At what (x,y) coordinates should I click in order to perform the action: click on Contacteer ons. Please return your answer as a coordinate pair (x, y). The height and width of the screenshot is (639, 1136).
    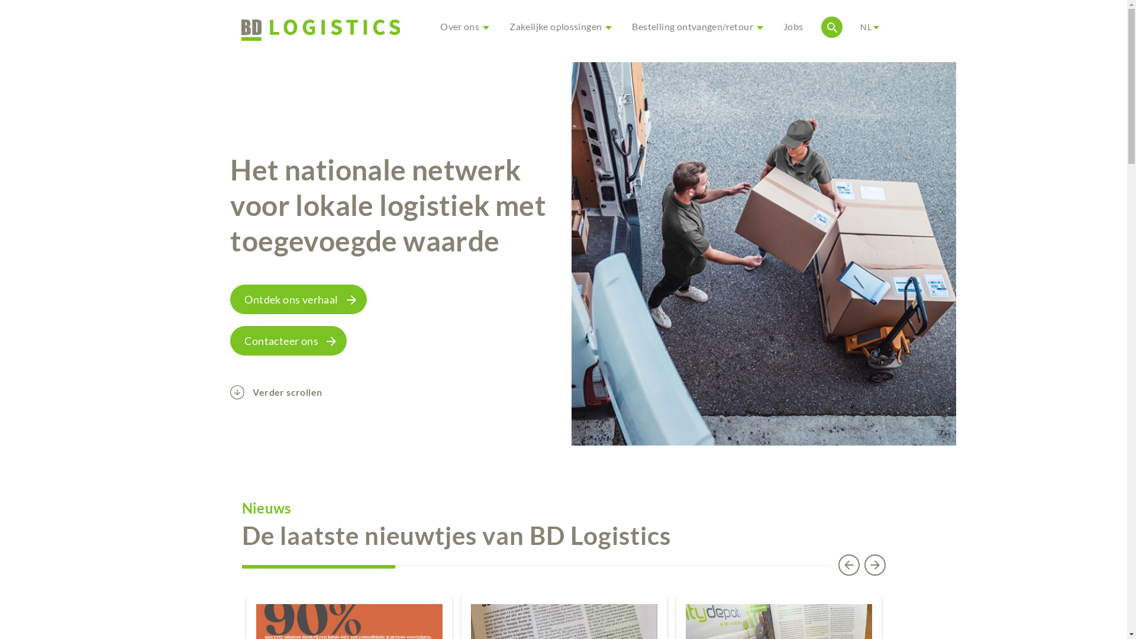
    Looking at the image, I should click on (288, 341).